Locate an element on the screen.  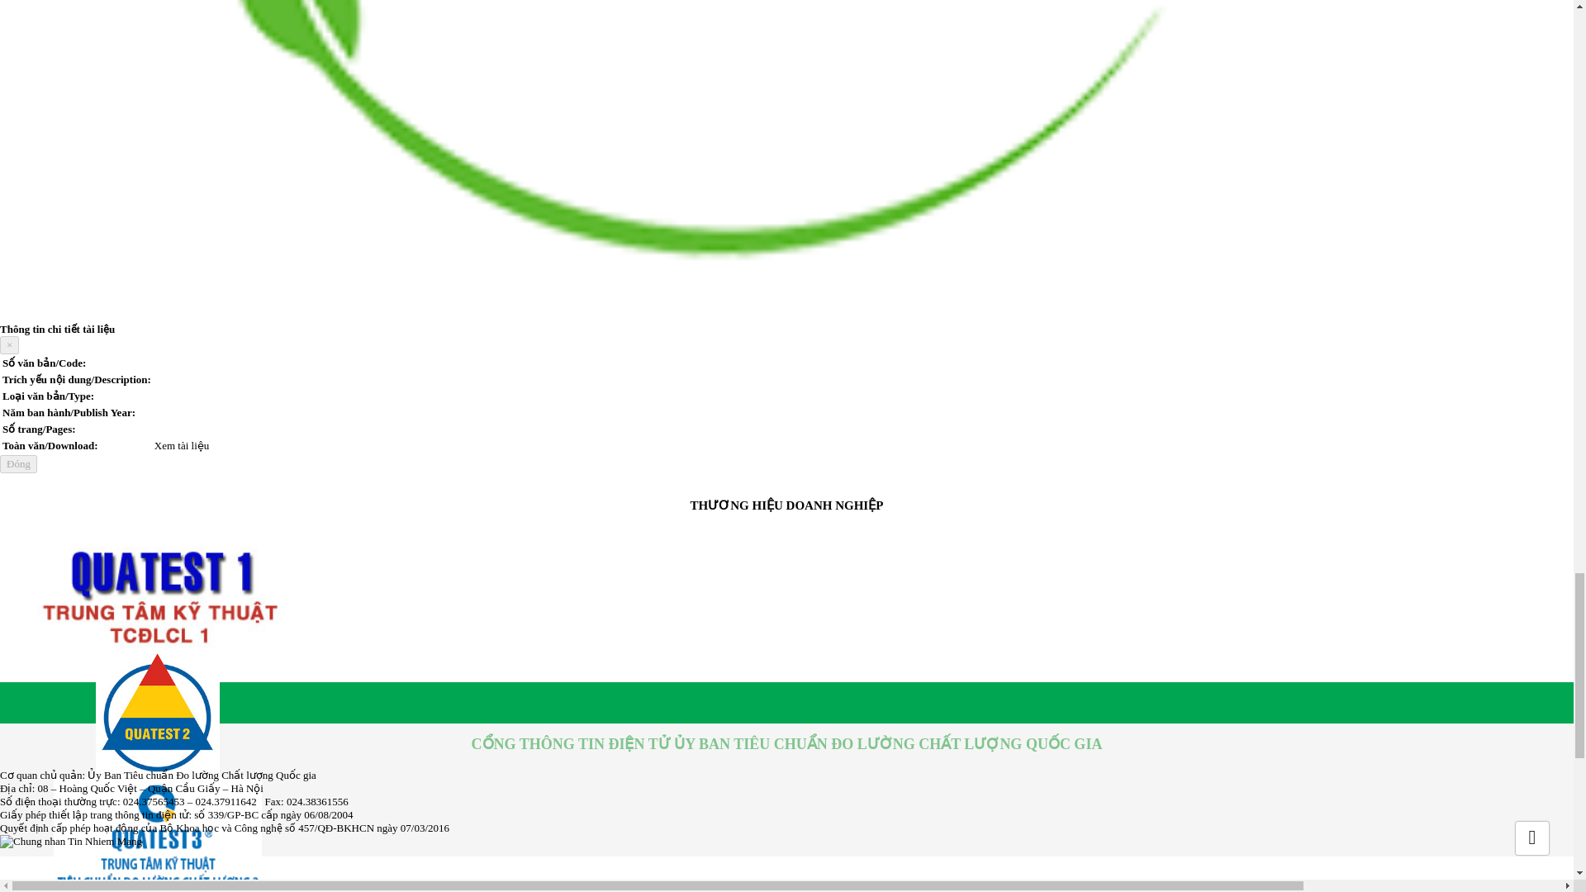
Chung nhan Tin Nhiem Mang is located at coordinates (71, 841).